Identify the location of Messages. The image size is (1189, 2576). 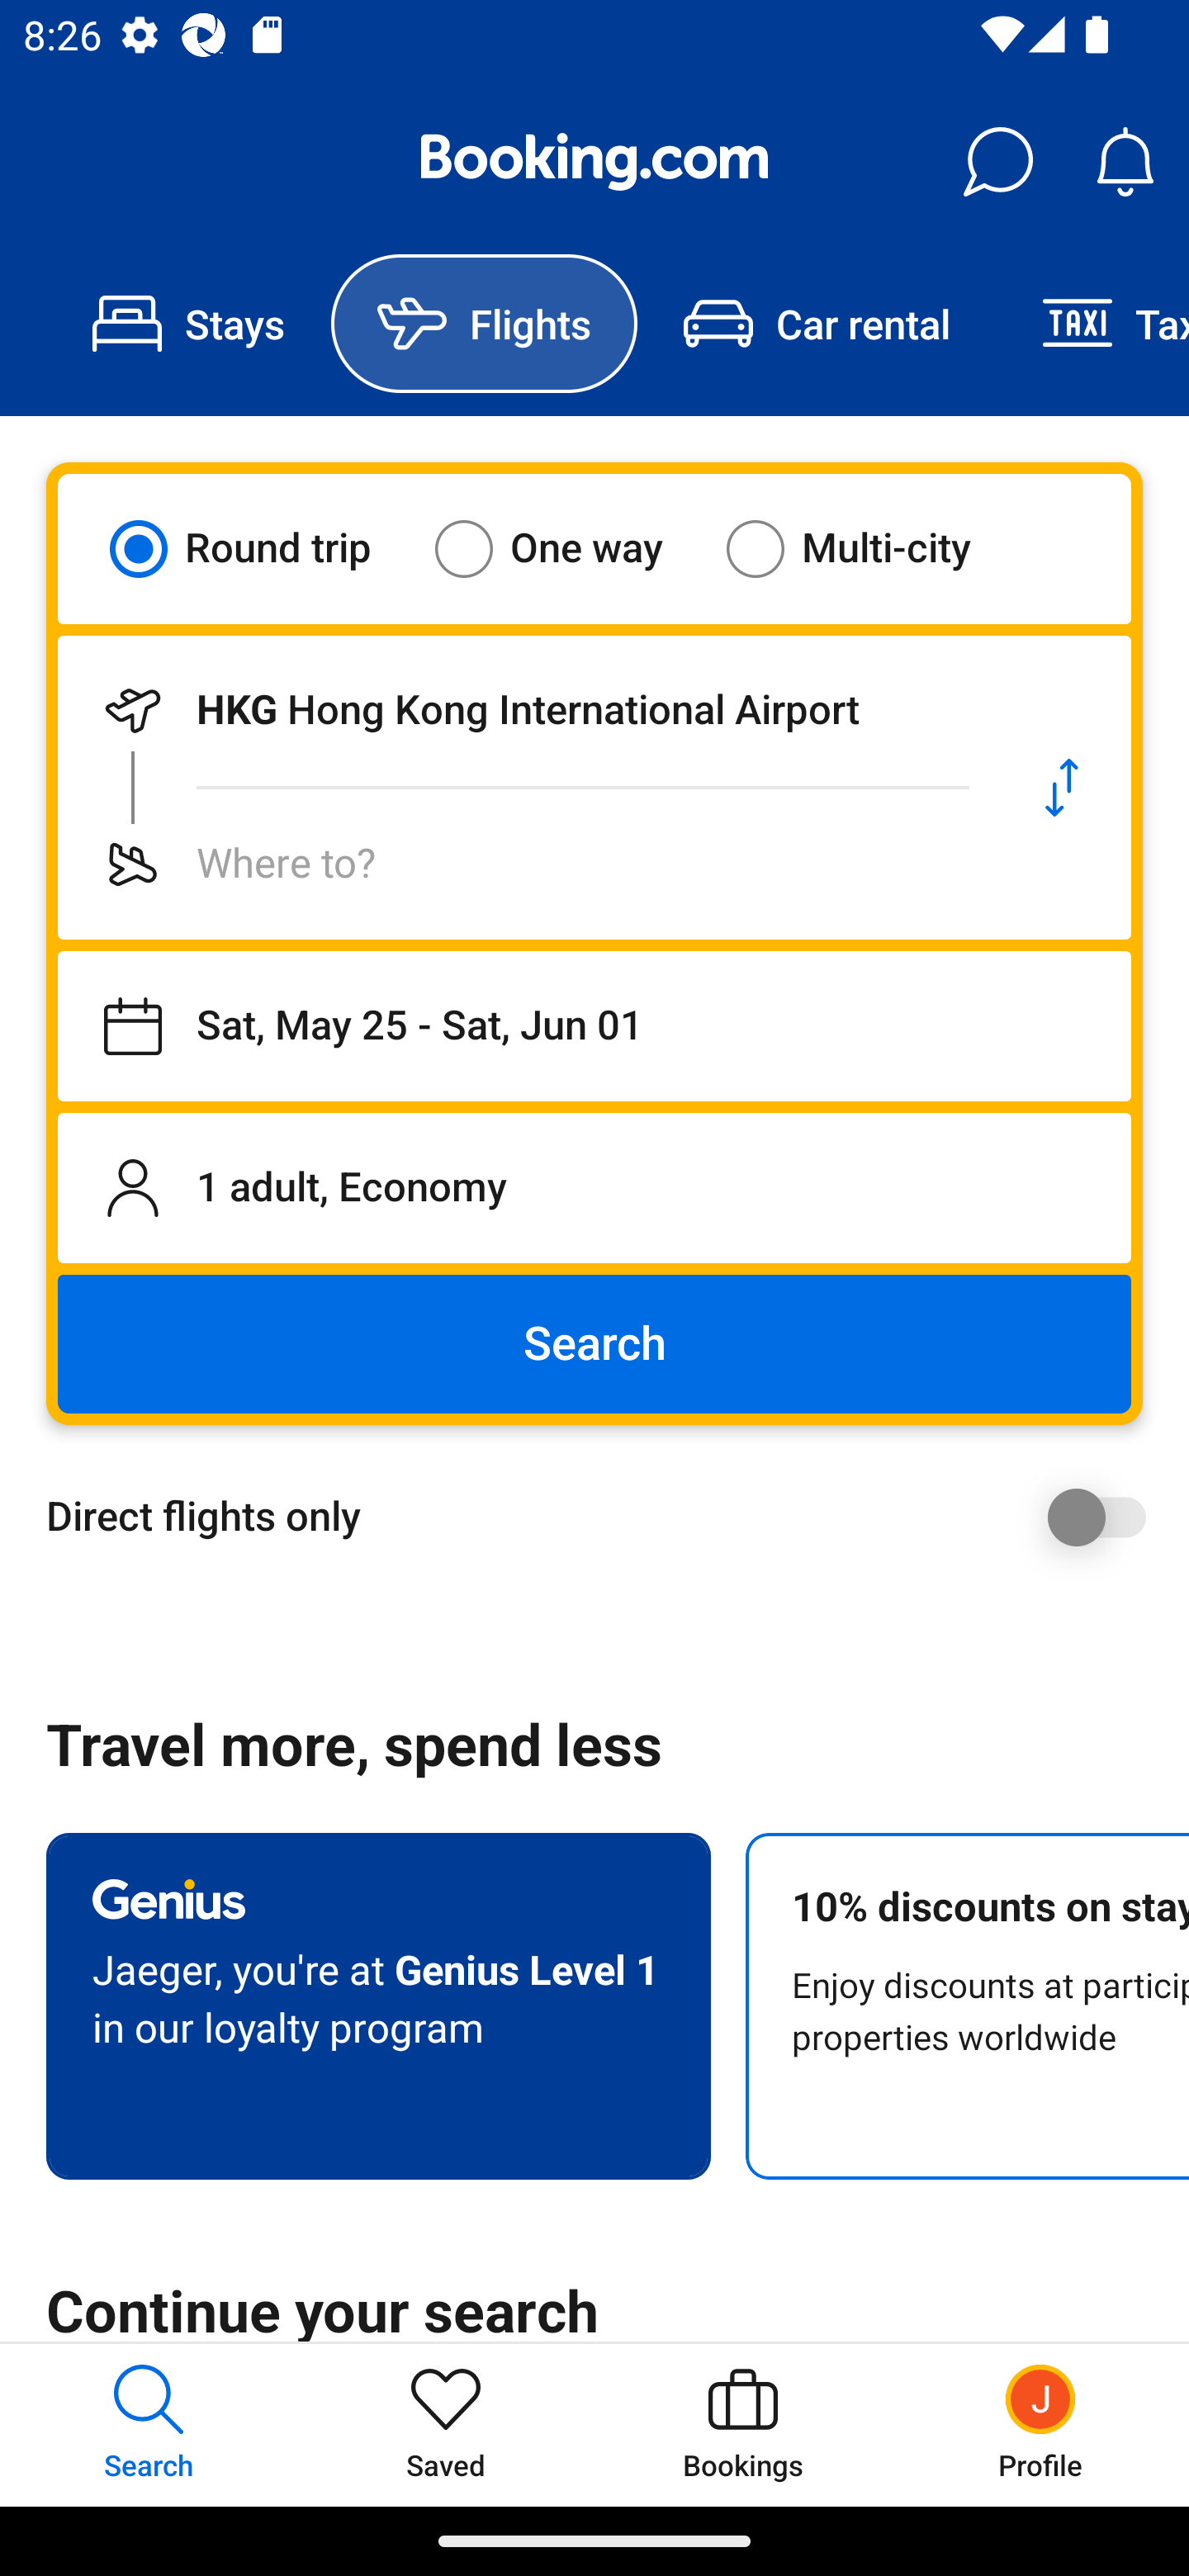
(997, 162).